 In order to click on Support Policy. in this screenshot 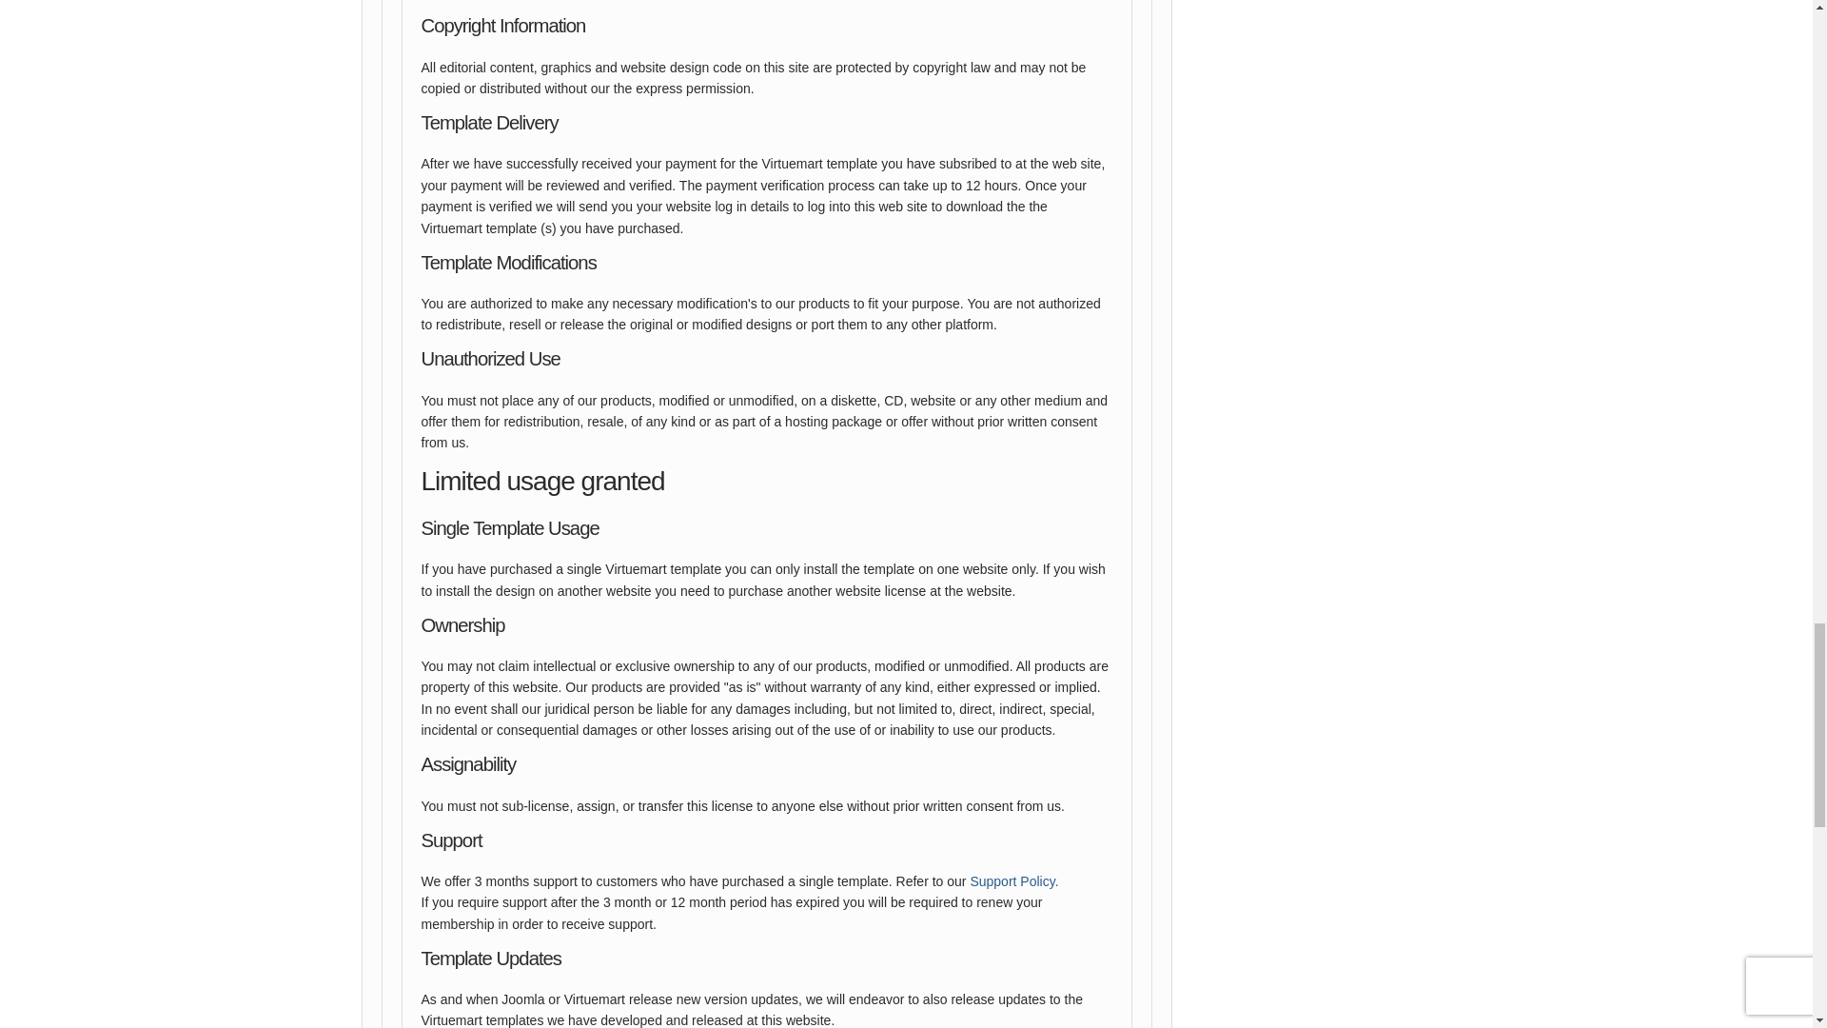, I will do `click(1013, 881)`.